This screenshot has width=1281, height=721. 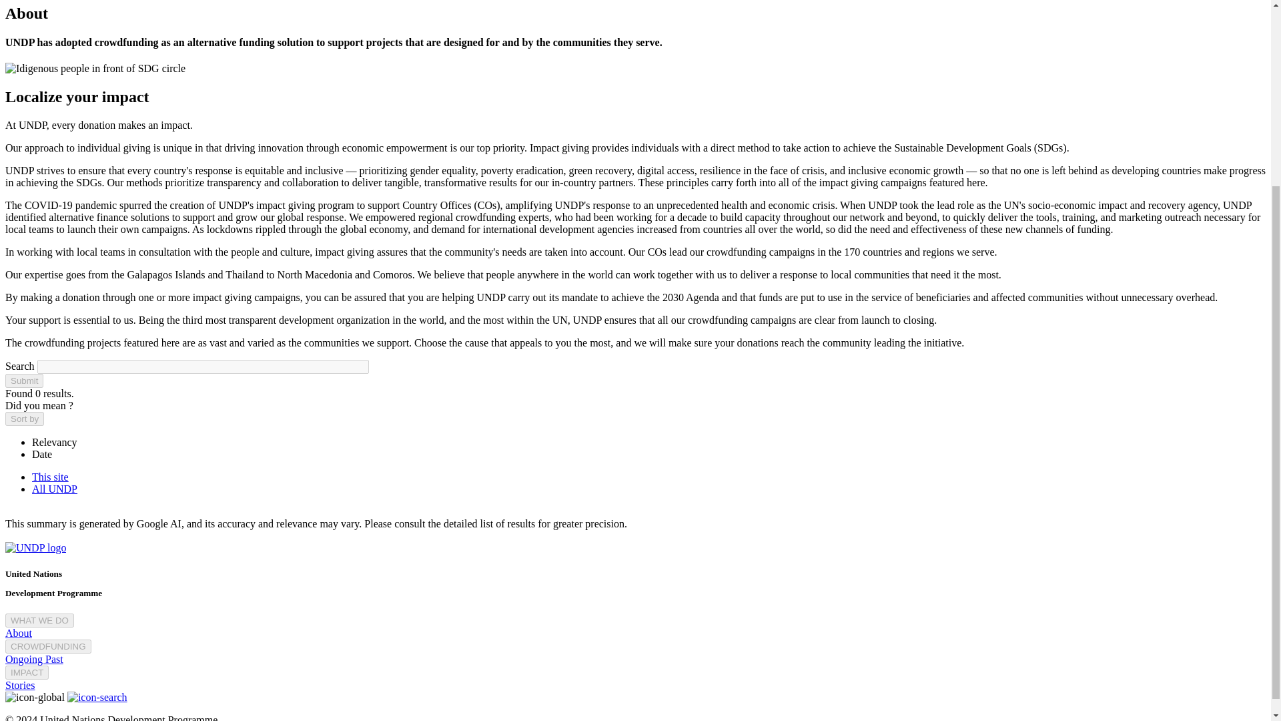 I want to click on About, so click(x=19, y=633).